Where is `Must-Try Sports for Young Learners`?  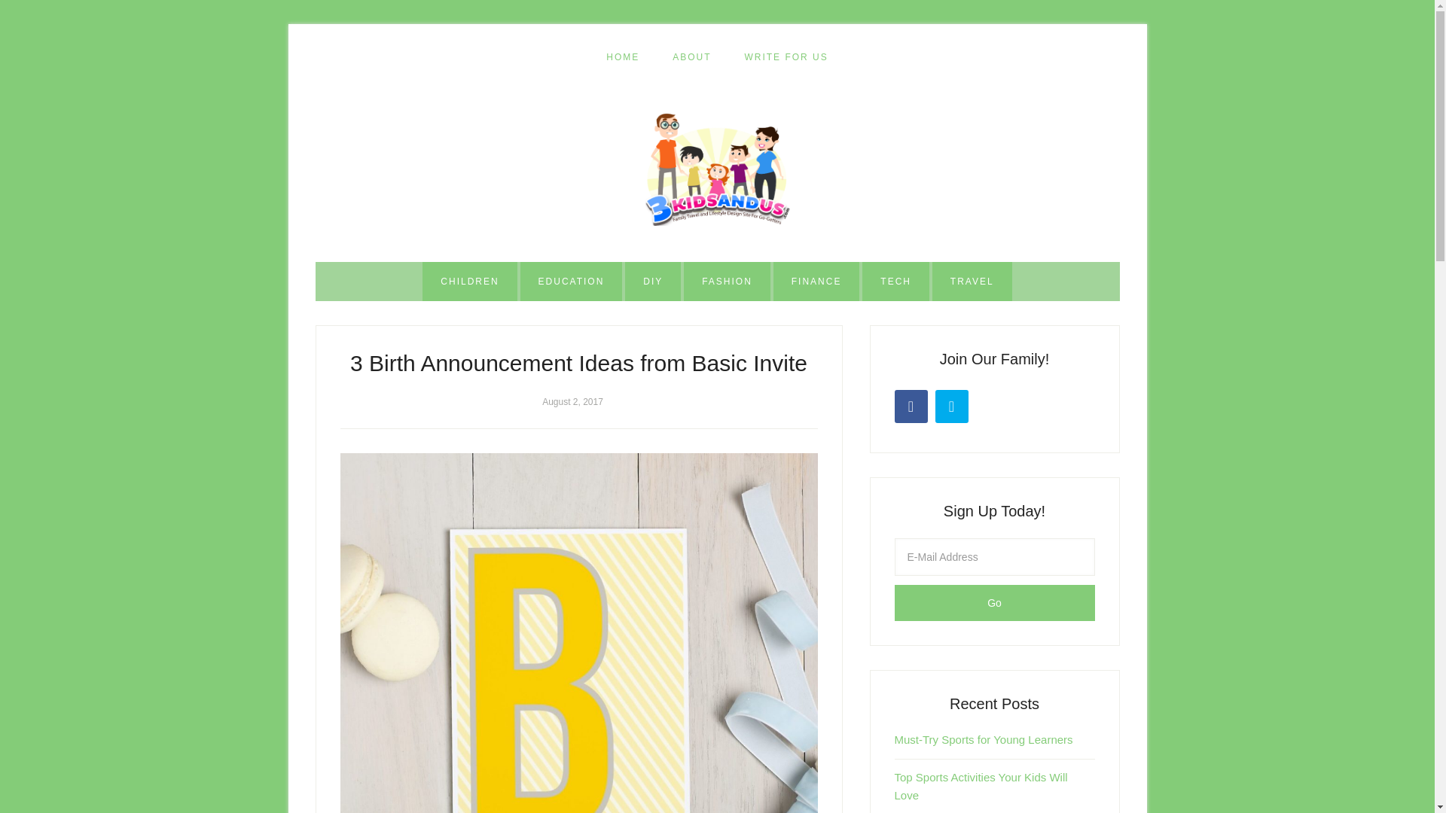
Must-Try Sports for Young Learners is located at coordinates (984, 739).